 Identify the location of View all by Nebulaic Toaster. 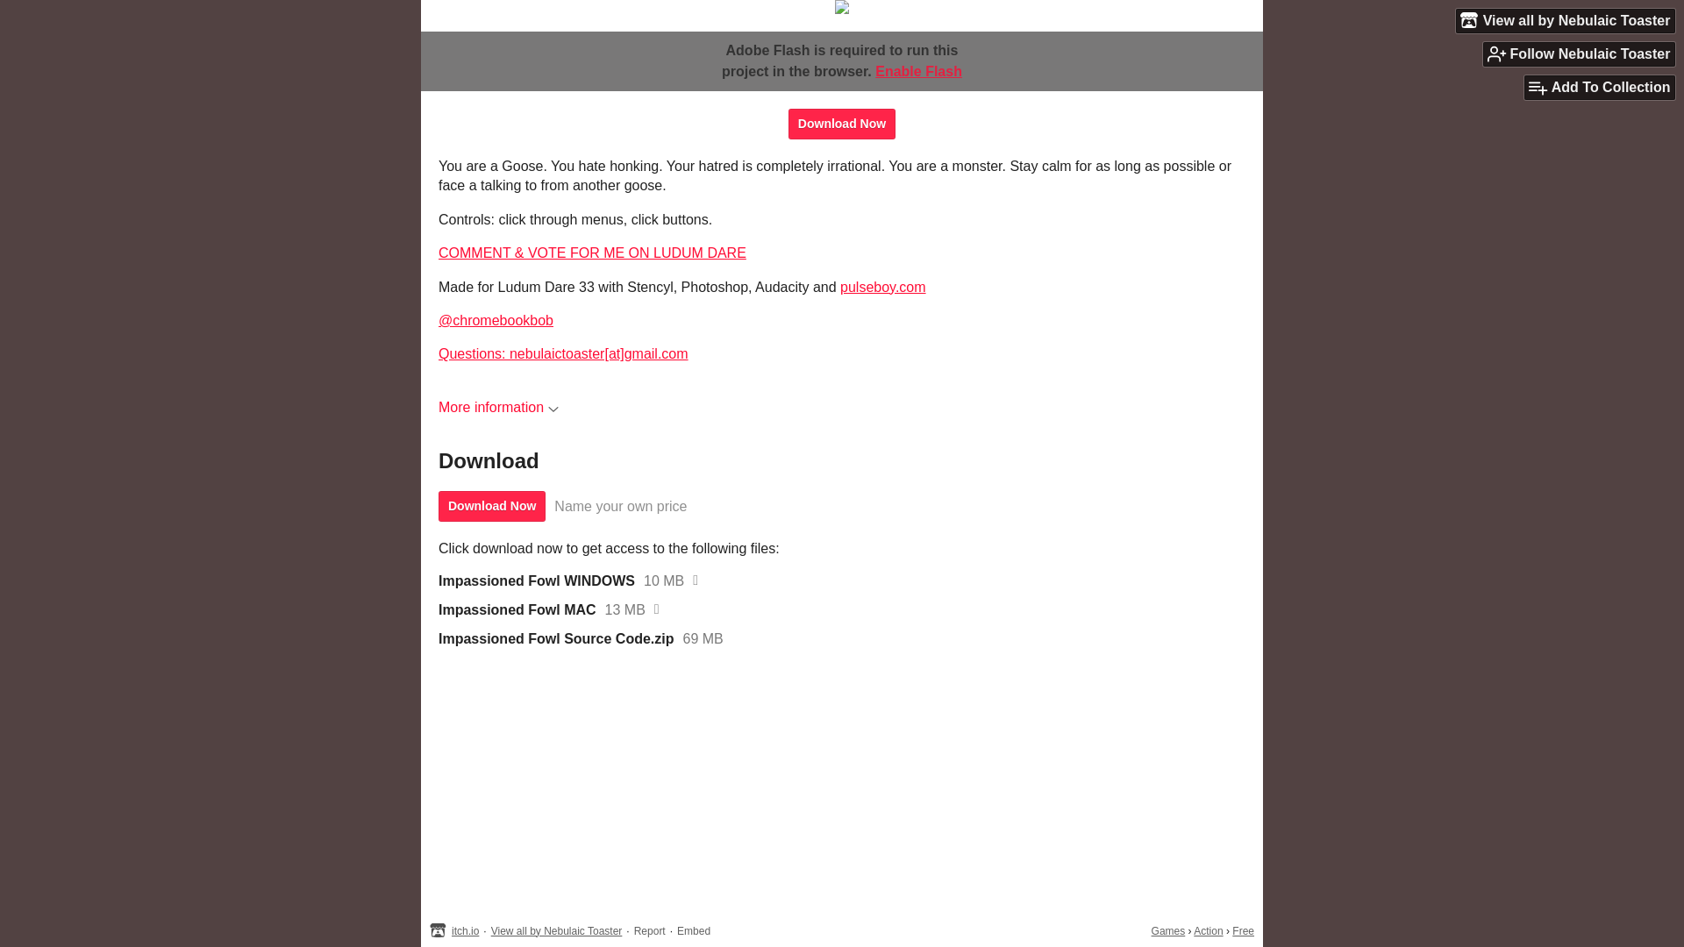
(1566, 20).